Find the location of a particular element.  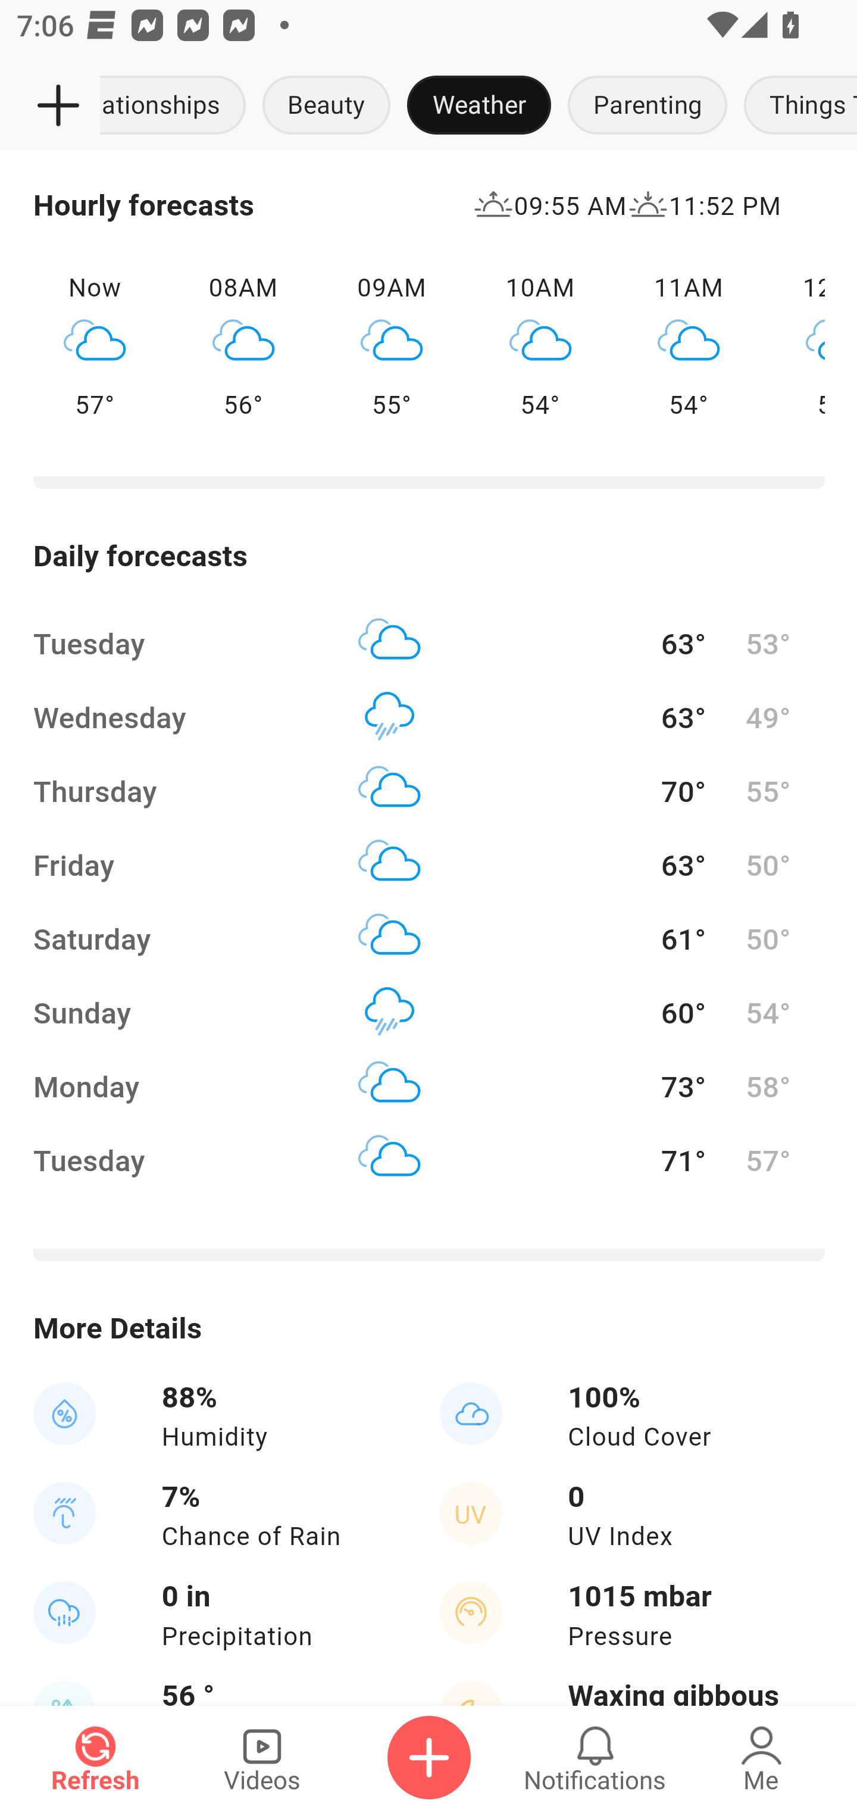

Beauty is located at coordinates (326, 106).